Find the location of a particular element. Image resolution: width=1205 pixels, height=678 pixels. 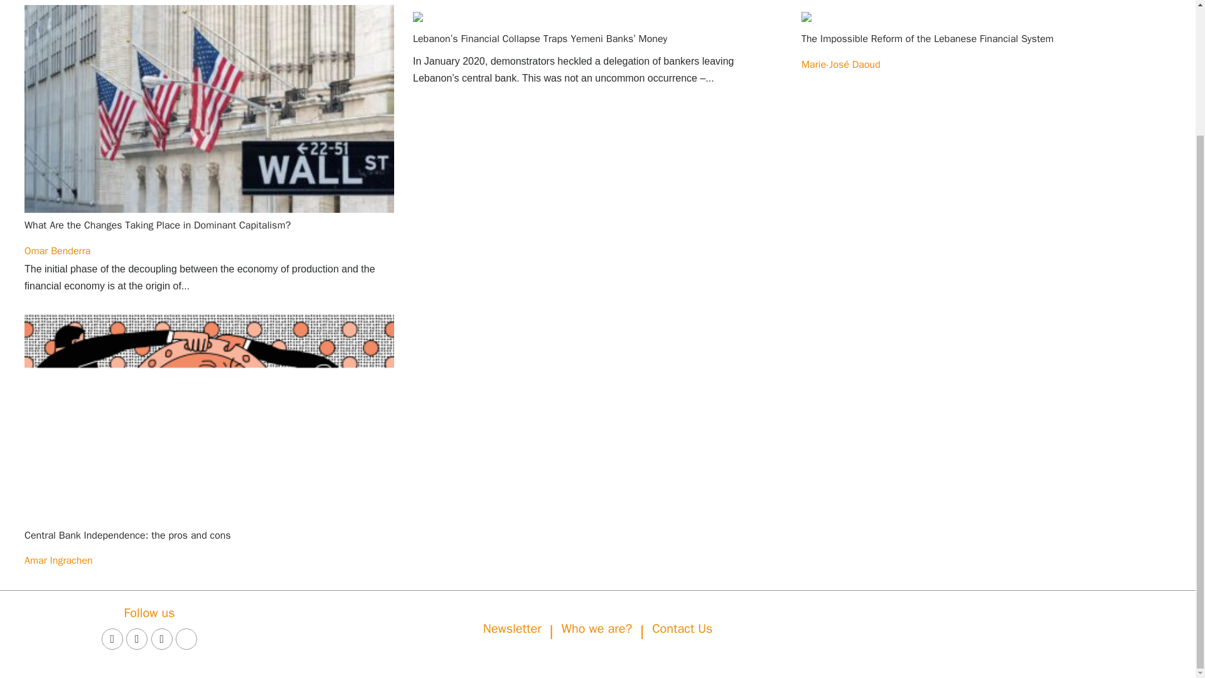

Contact Us is located at coordinates (682, 629).